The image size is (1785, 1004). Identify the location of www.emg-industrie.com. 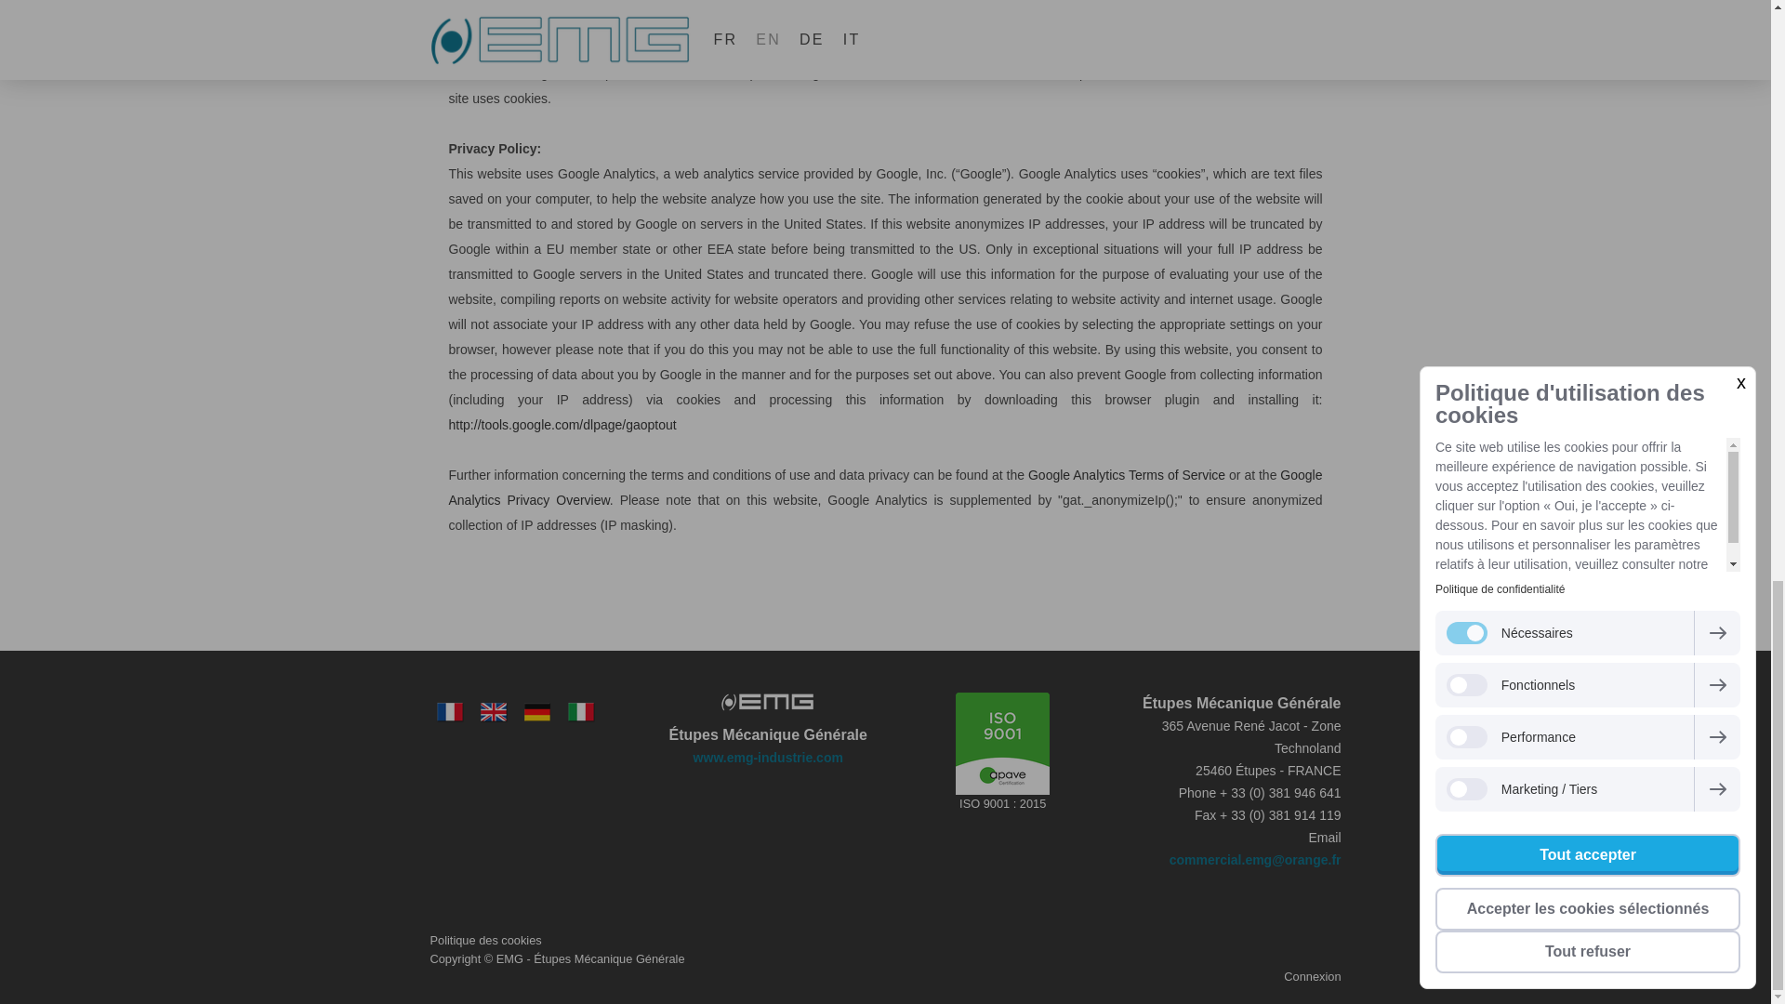
(768, 757).